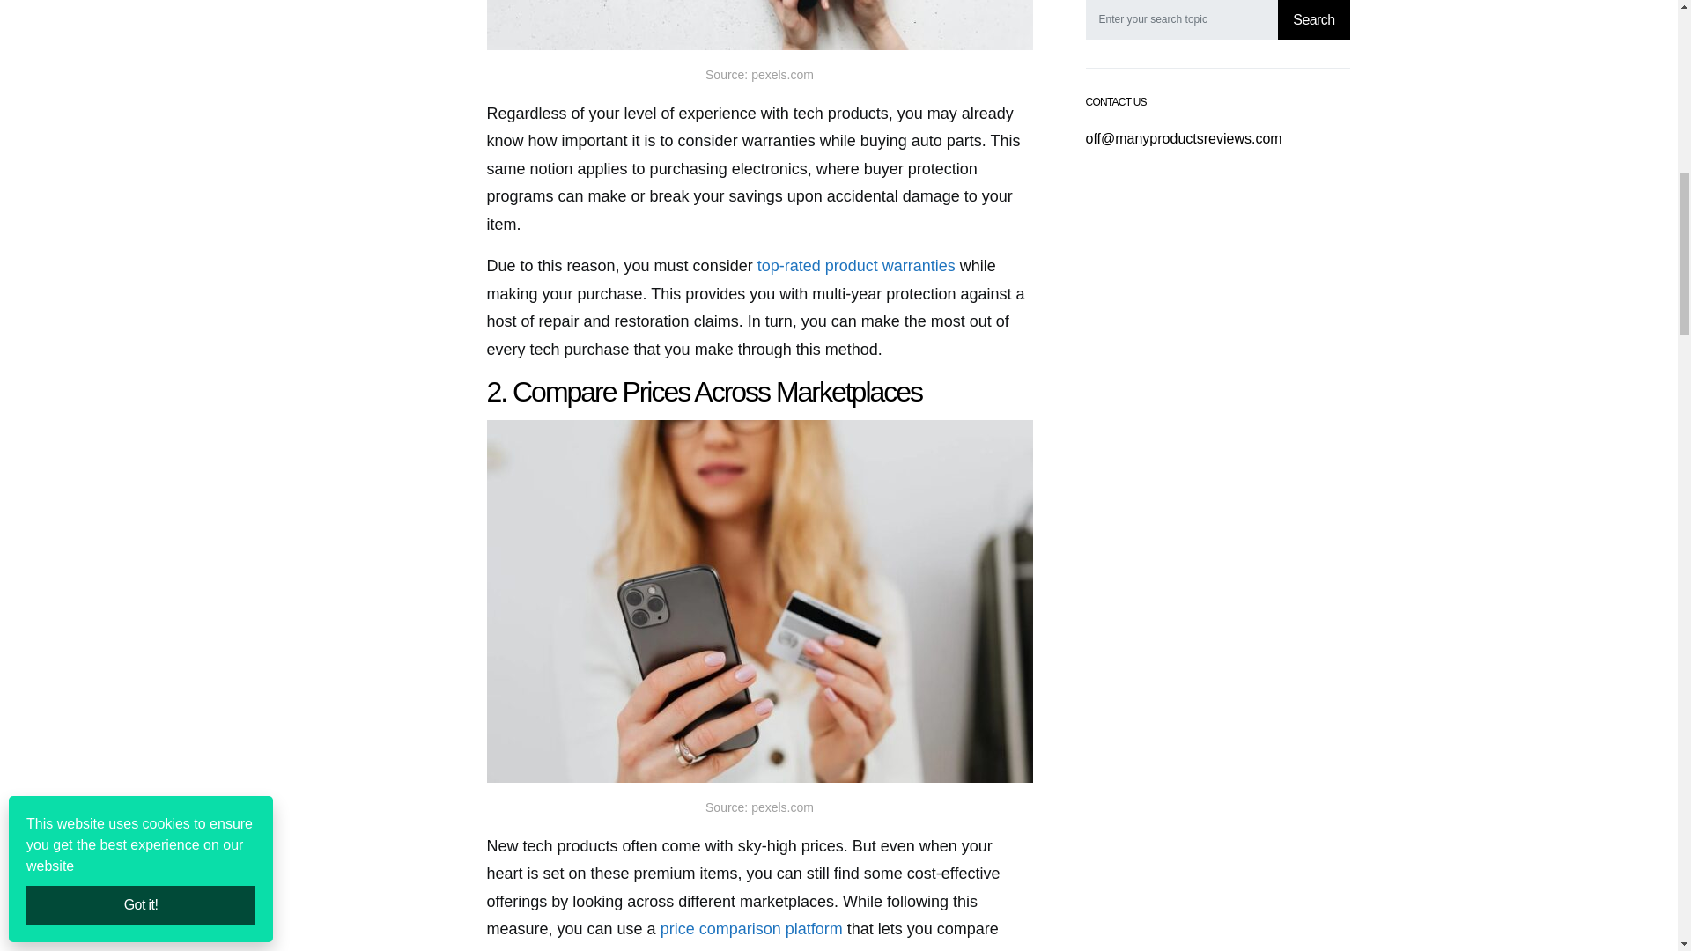 The image size is (1691, 951). What do you see at coordinates (856, 266) in the screenshot?
I see `top-rated product warranties` at bounding box center [856, 266].